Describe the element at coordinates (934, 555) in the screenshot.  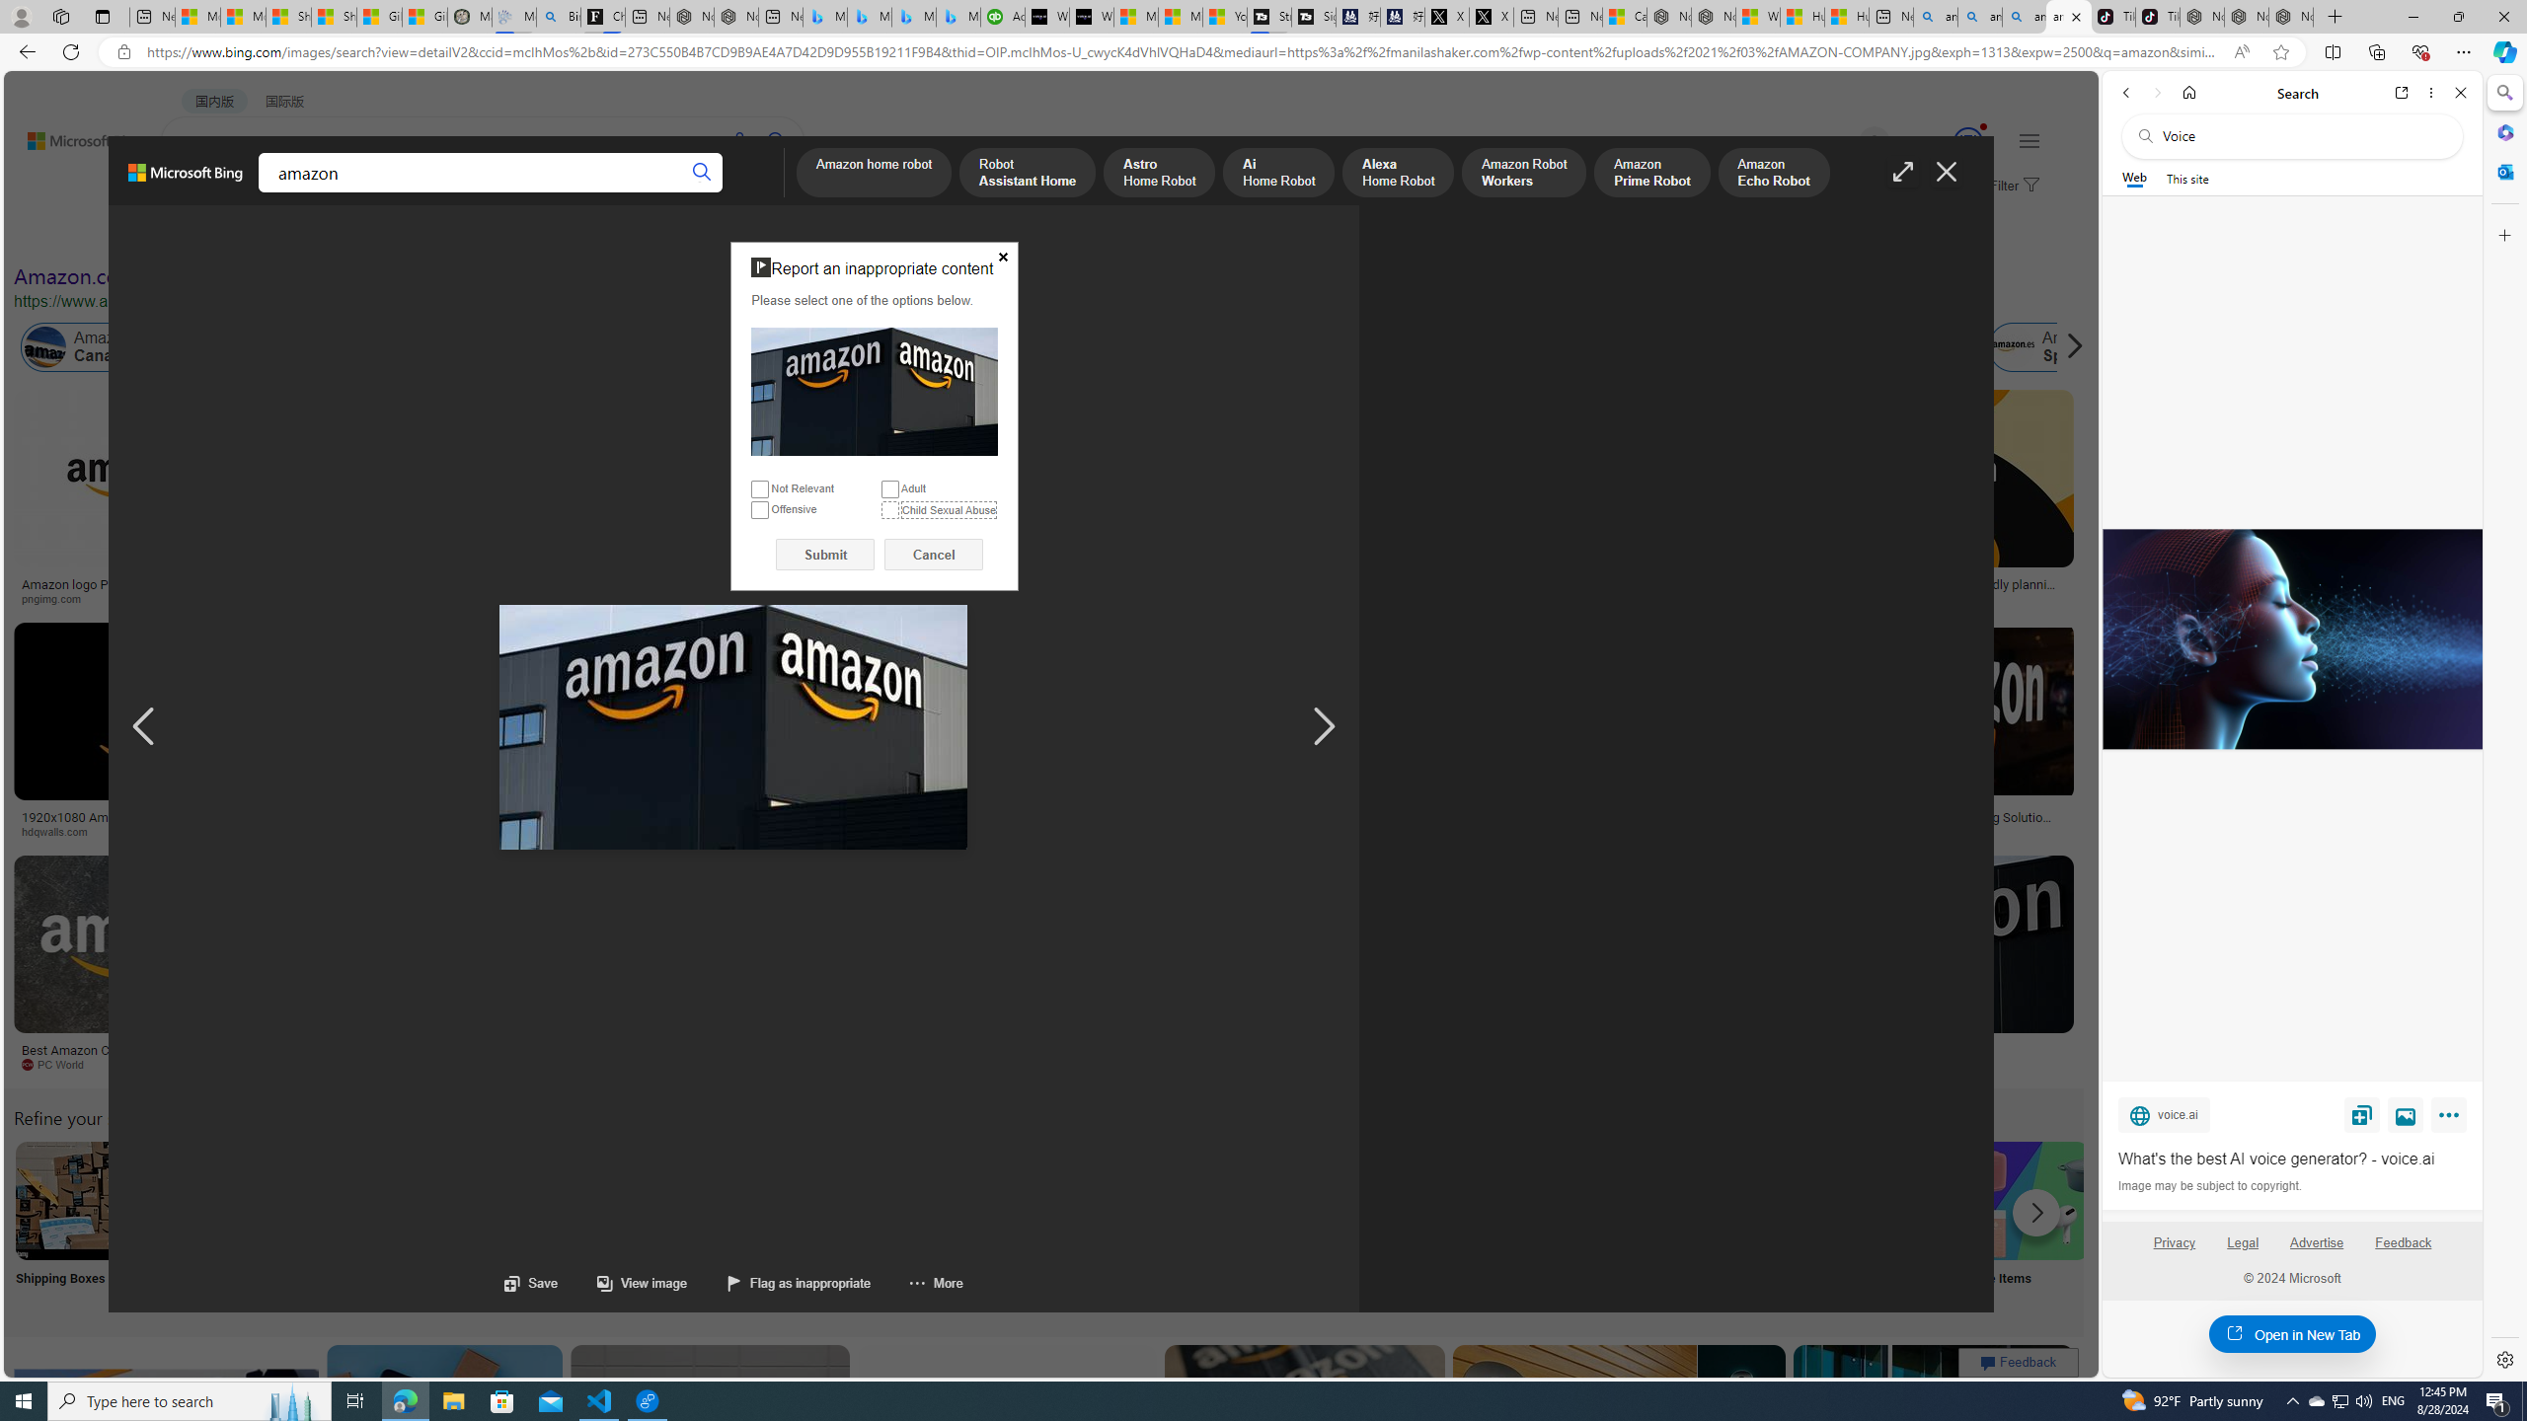
I see `Cancel` at that location.